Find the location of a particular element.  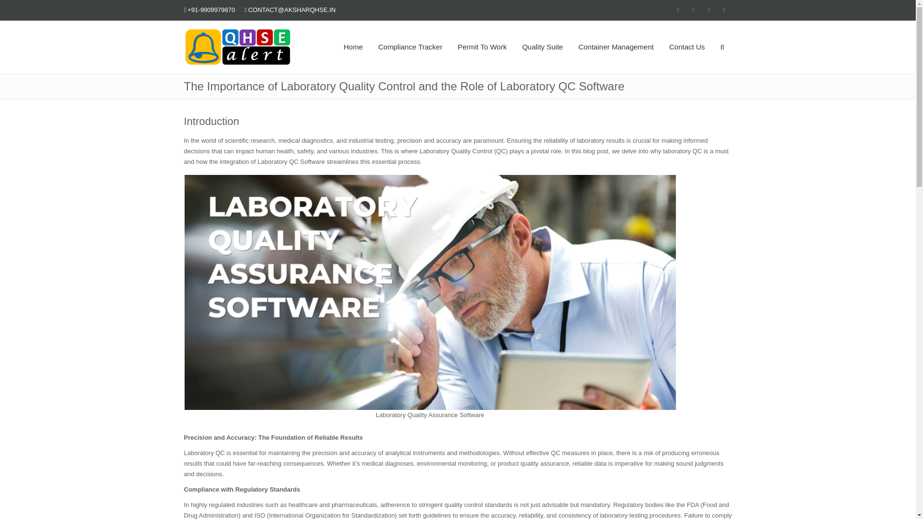

Permit To Work is located at coordinates (482, 47).